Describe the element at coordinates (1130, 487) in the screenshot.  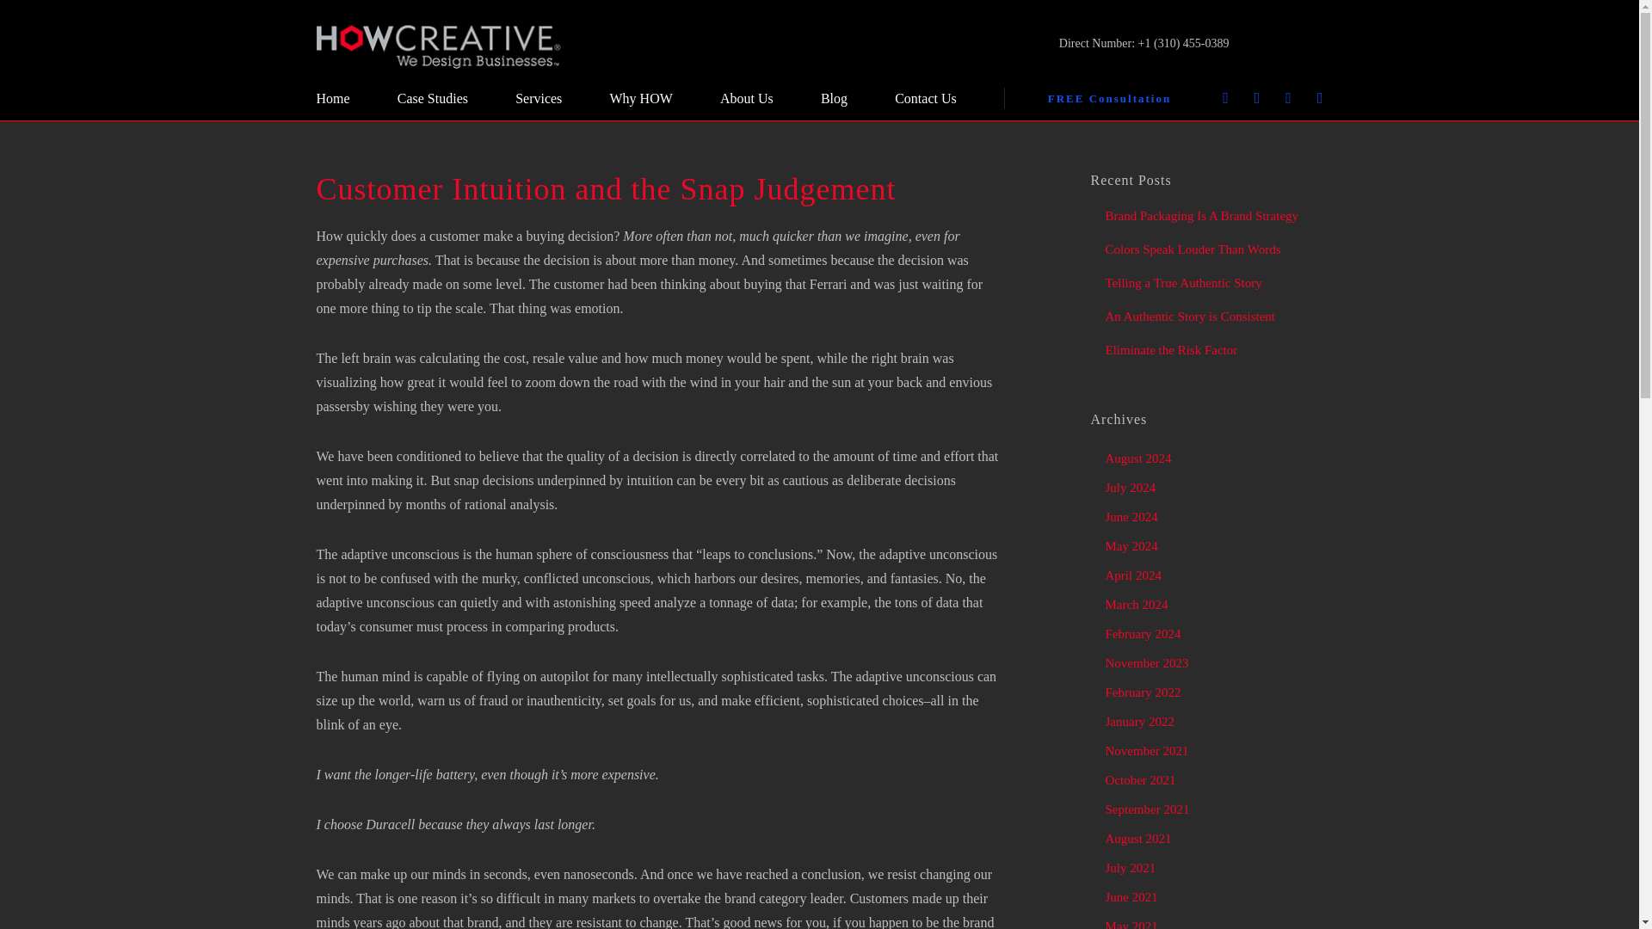
I see `July 2024` at that location.